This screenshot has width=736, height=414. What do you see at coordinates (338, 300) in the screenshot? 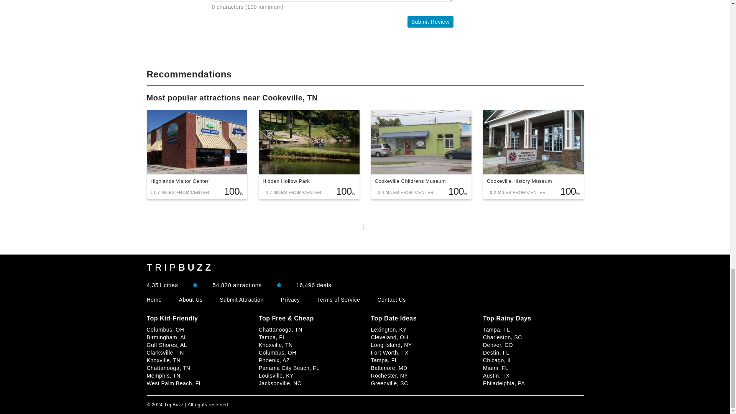
I see `Terms of Service` at bounding box center [338, 300].